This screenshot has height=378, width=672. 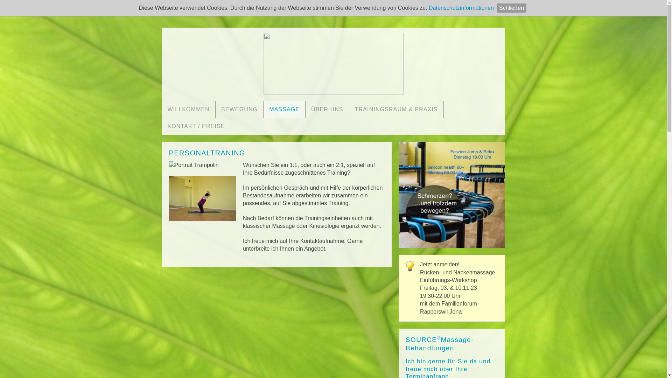 I want to click on Portrait Trampolin, so click(x=194, y=165).